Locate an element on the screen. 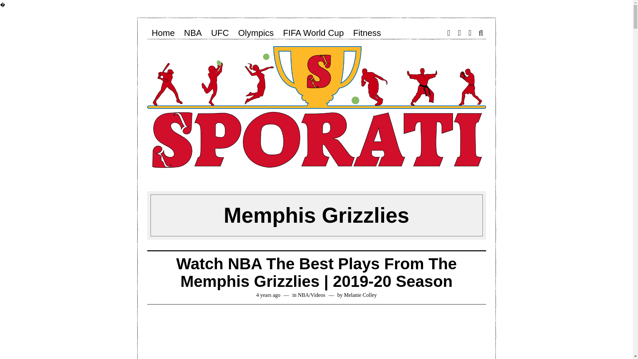  Fitness is located at coordinates (367, 33).